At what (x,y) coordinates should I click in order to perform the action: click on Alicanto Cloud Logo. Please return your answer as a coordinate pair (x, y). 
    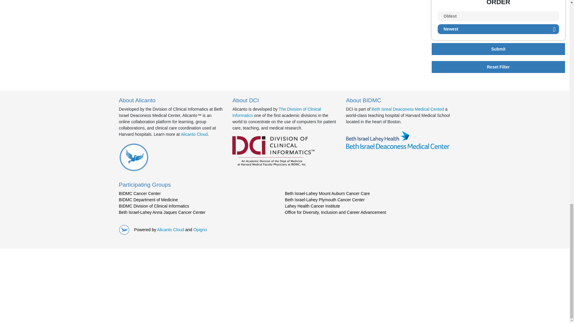
    Looking at the image, I should click on (398, 140).